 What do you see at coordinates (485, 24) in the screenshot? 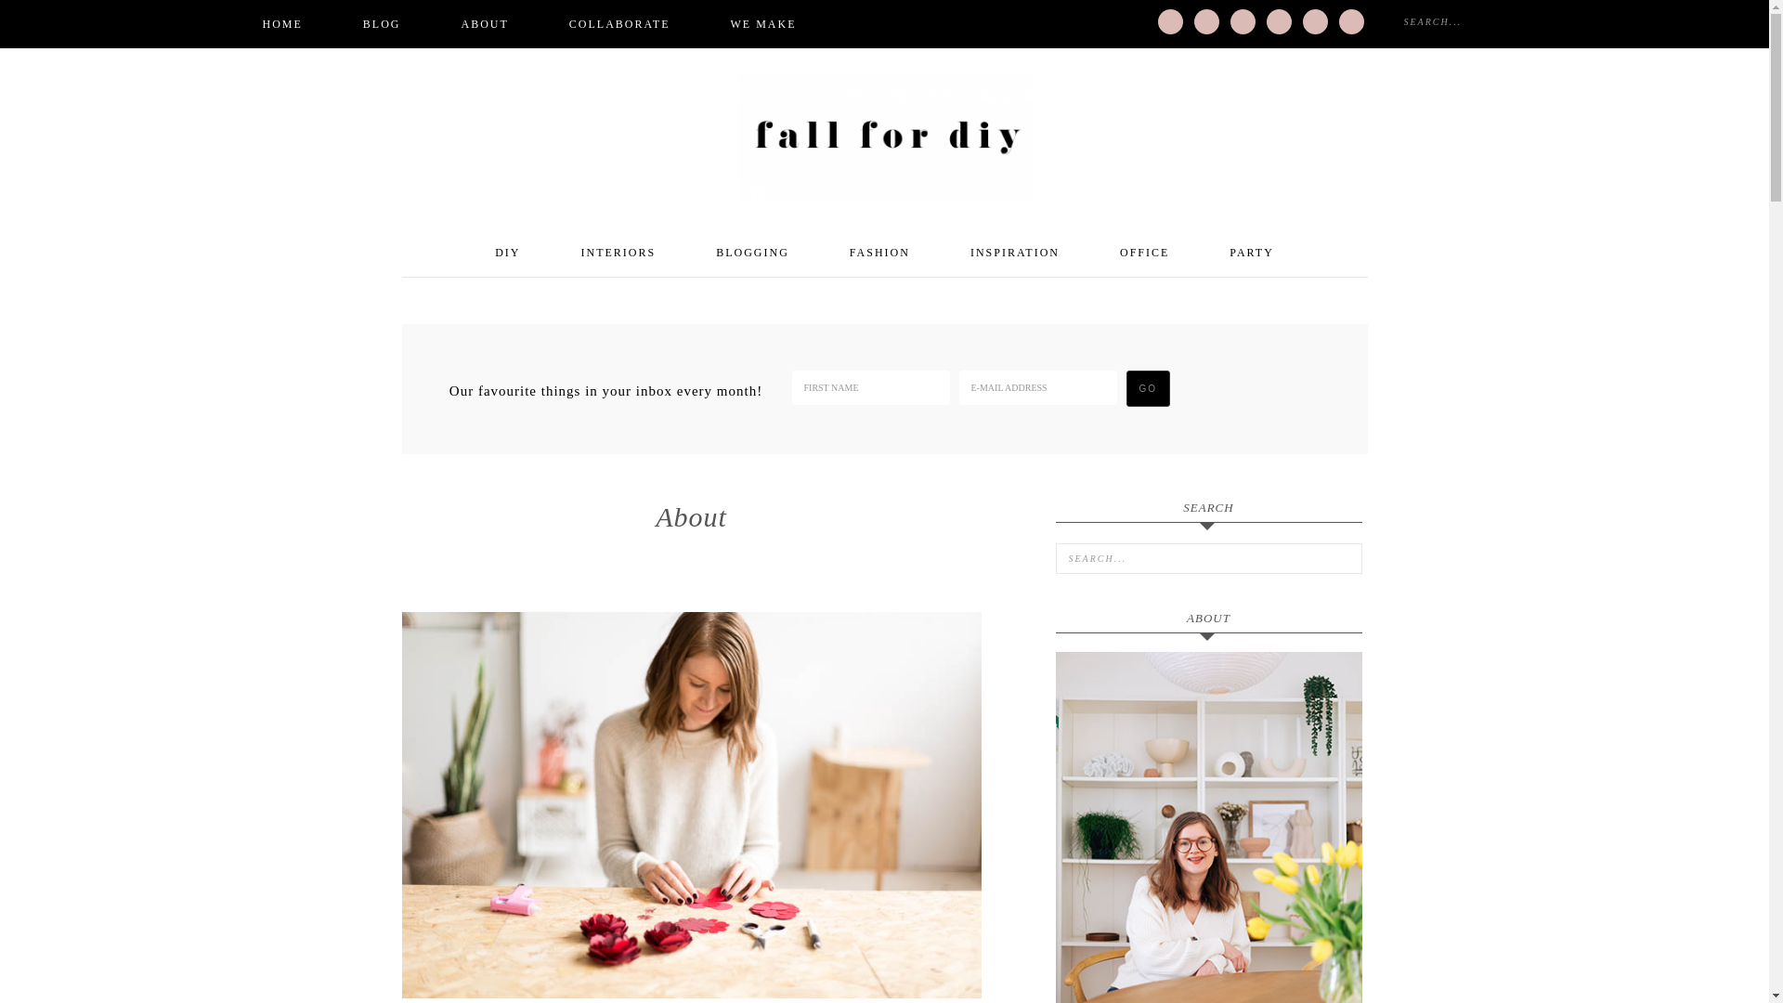
I see `ABOUT` at bounding box center [485, 24].